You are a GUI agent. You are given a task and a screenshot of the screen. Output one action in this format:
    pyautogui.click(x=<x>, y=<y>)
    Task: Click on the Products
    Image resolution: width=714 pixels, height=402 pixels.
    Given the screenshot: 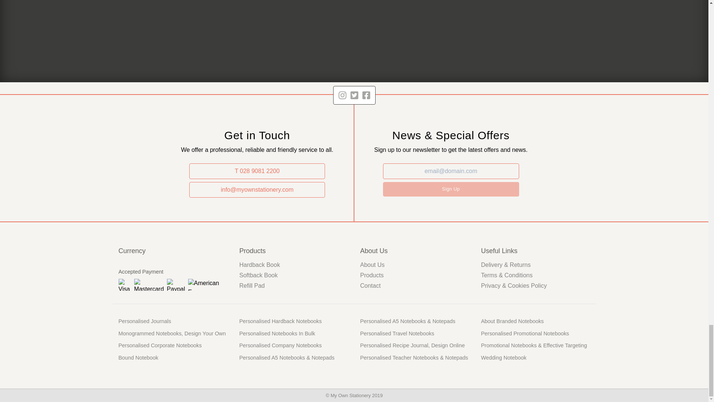 What is the action you would take?
    pyautogui.click(x=372, y=275)
    